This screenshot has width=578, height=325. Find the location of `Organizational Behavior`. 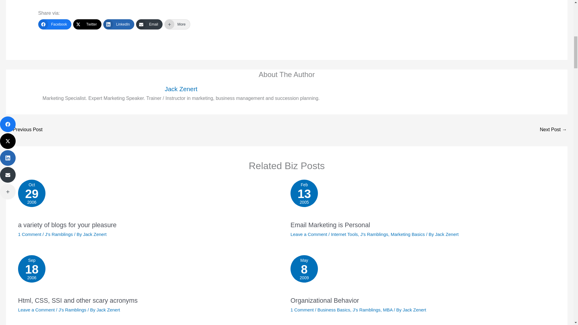

Organizational Behavior is located at coordinates (325, 300).